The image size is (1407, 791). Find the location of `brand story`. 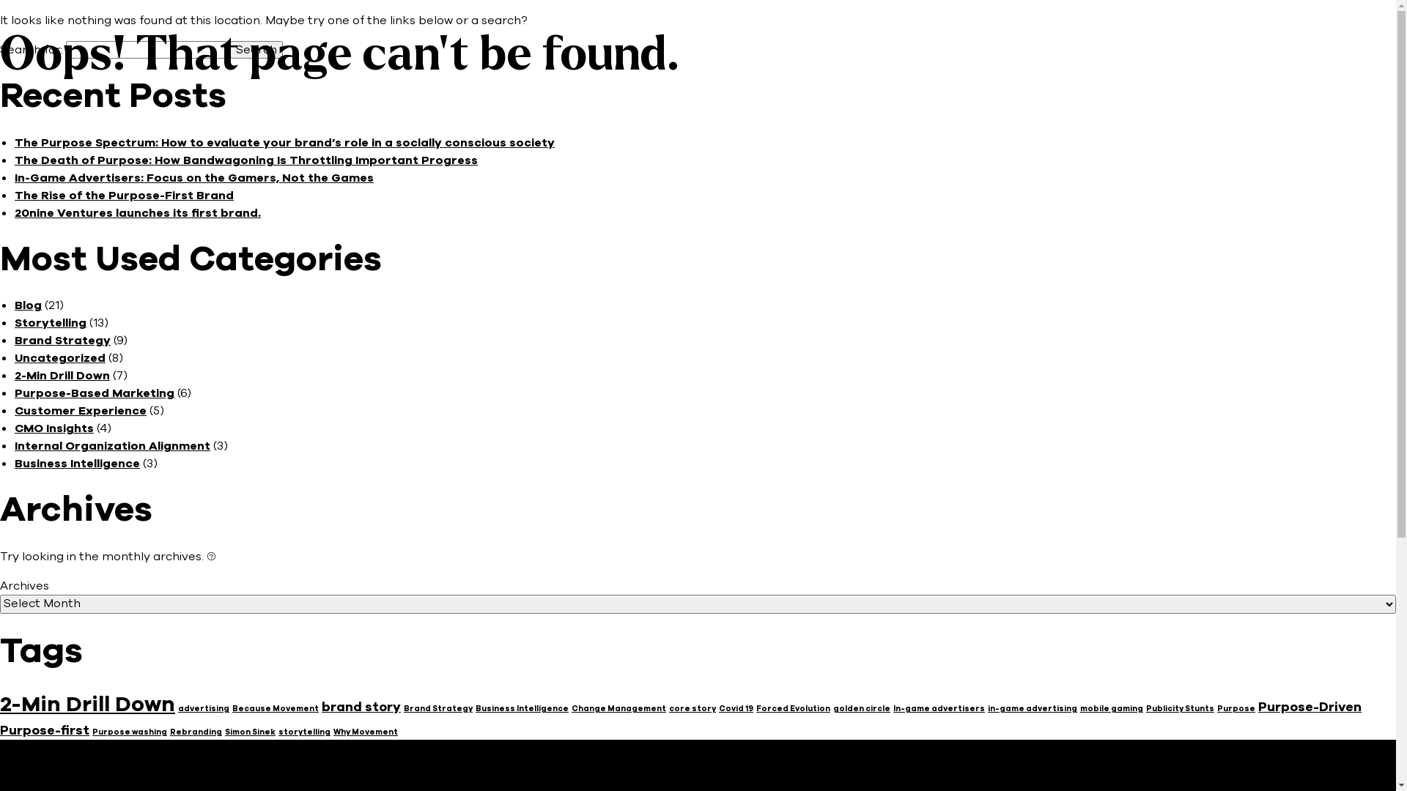

brand story is located at coordinates (361, 707).